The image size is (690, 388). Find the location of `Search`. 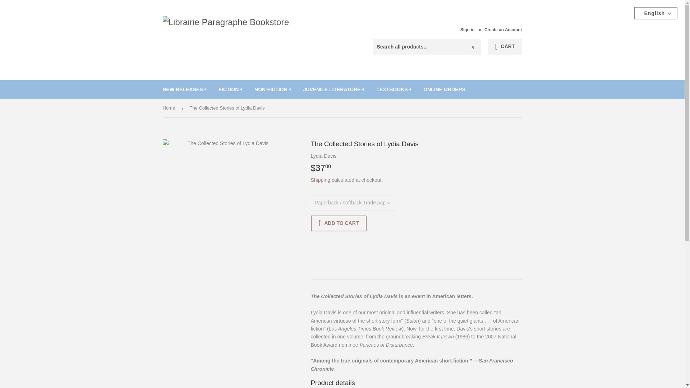

Search is located at coordinates (473, 47).